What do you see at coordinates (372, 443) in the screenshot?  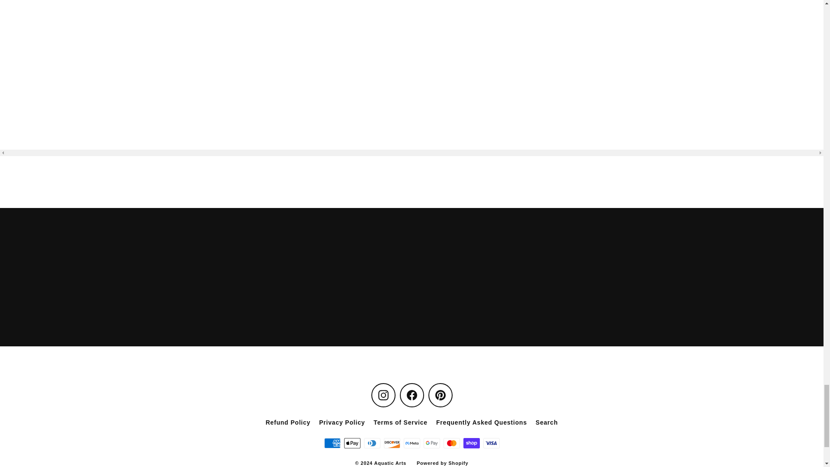 I see `Diners Club` at bounding box center [372, 443].